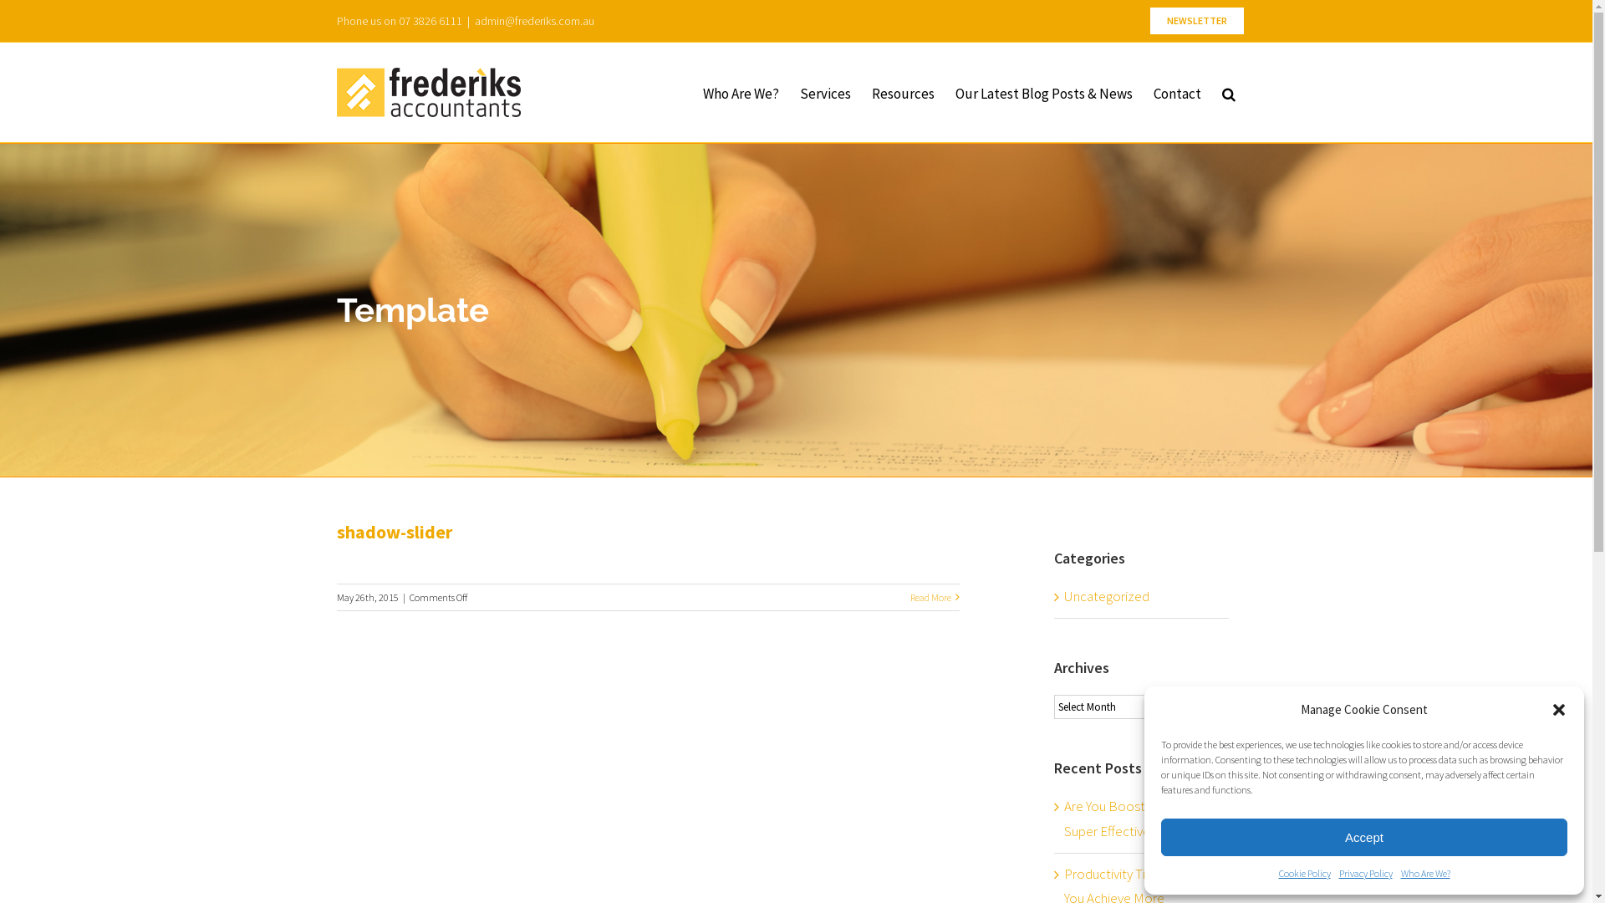 This screenshot has width=1605, height=903. What do you see at coordinates (1142, 597) in the screenshot?
I see `Uncategorized` at bounding box center [1142, 597].